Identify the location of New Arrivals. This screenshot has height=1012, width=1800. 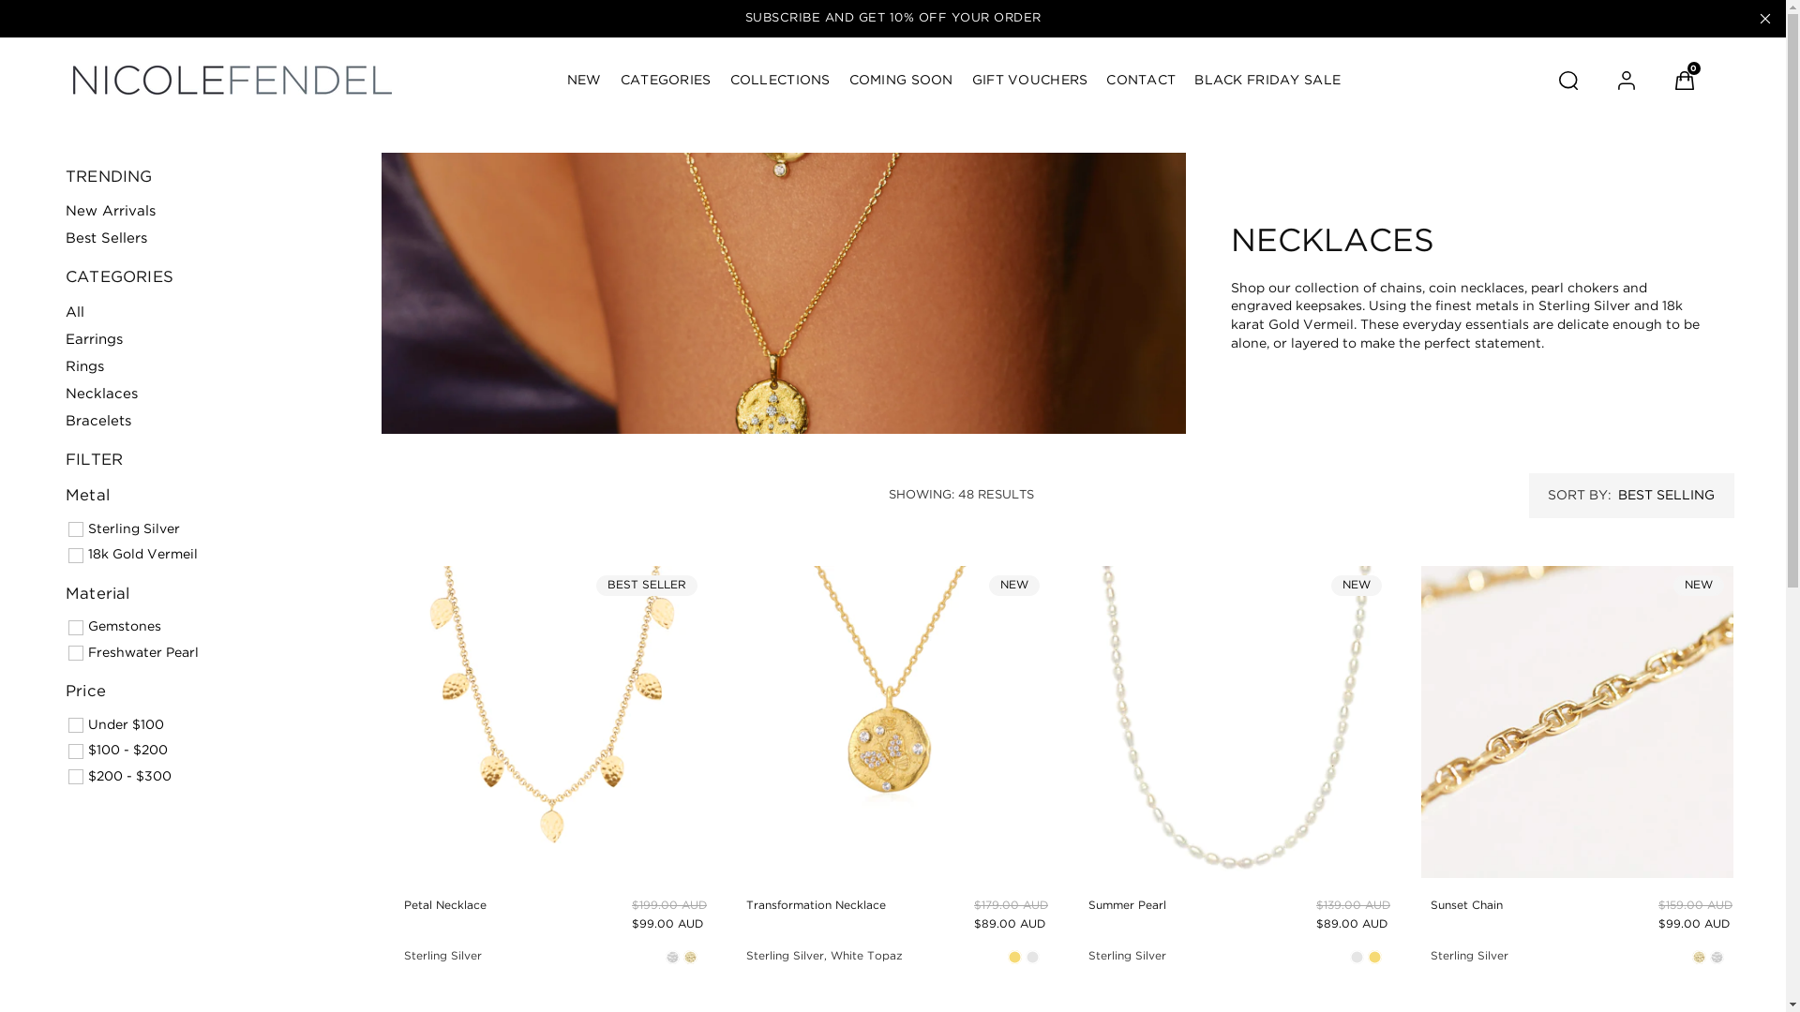
(111, 212).